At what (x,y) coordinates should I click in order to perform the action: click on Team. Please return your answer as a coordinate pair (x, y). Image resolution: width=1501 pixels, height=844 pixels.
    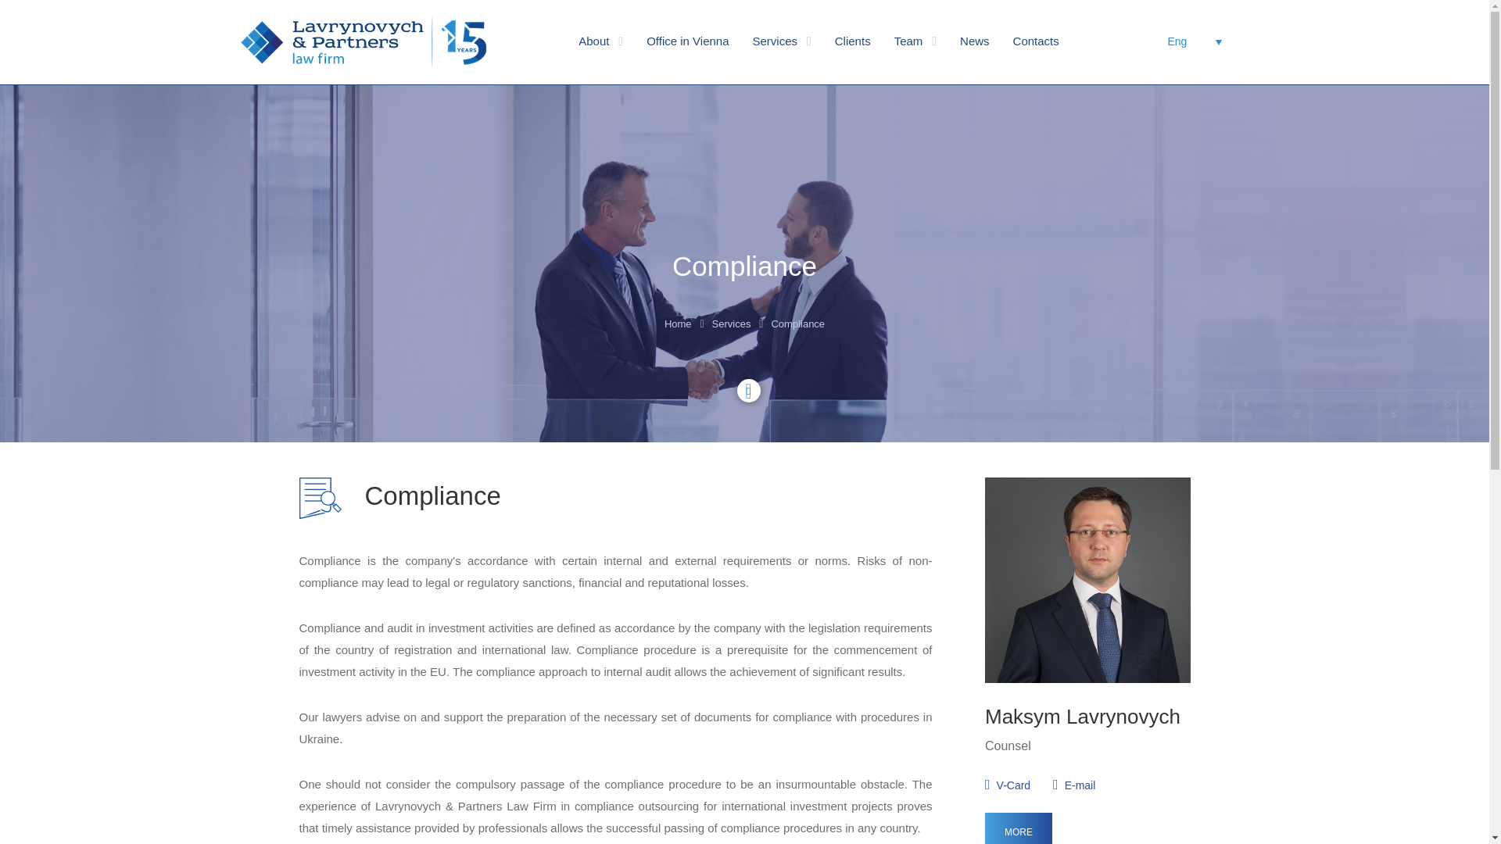
    Looking at the image, I should click on (908, 42).